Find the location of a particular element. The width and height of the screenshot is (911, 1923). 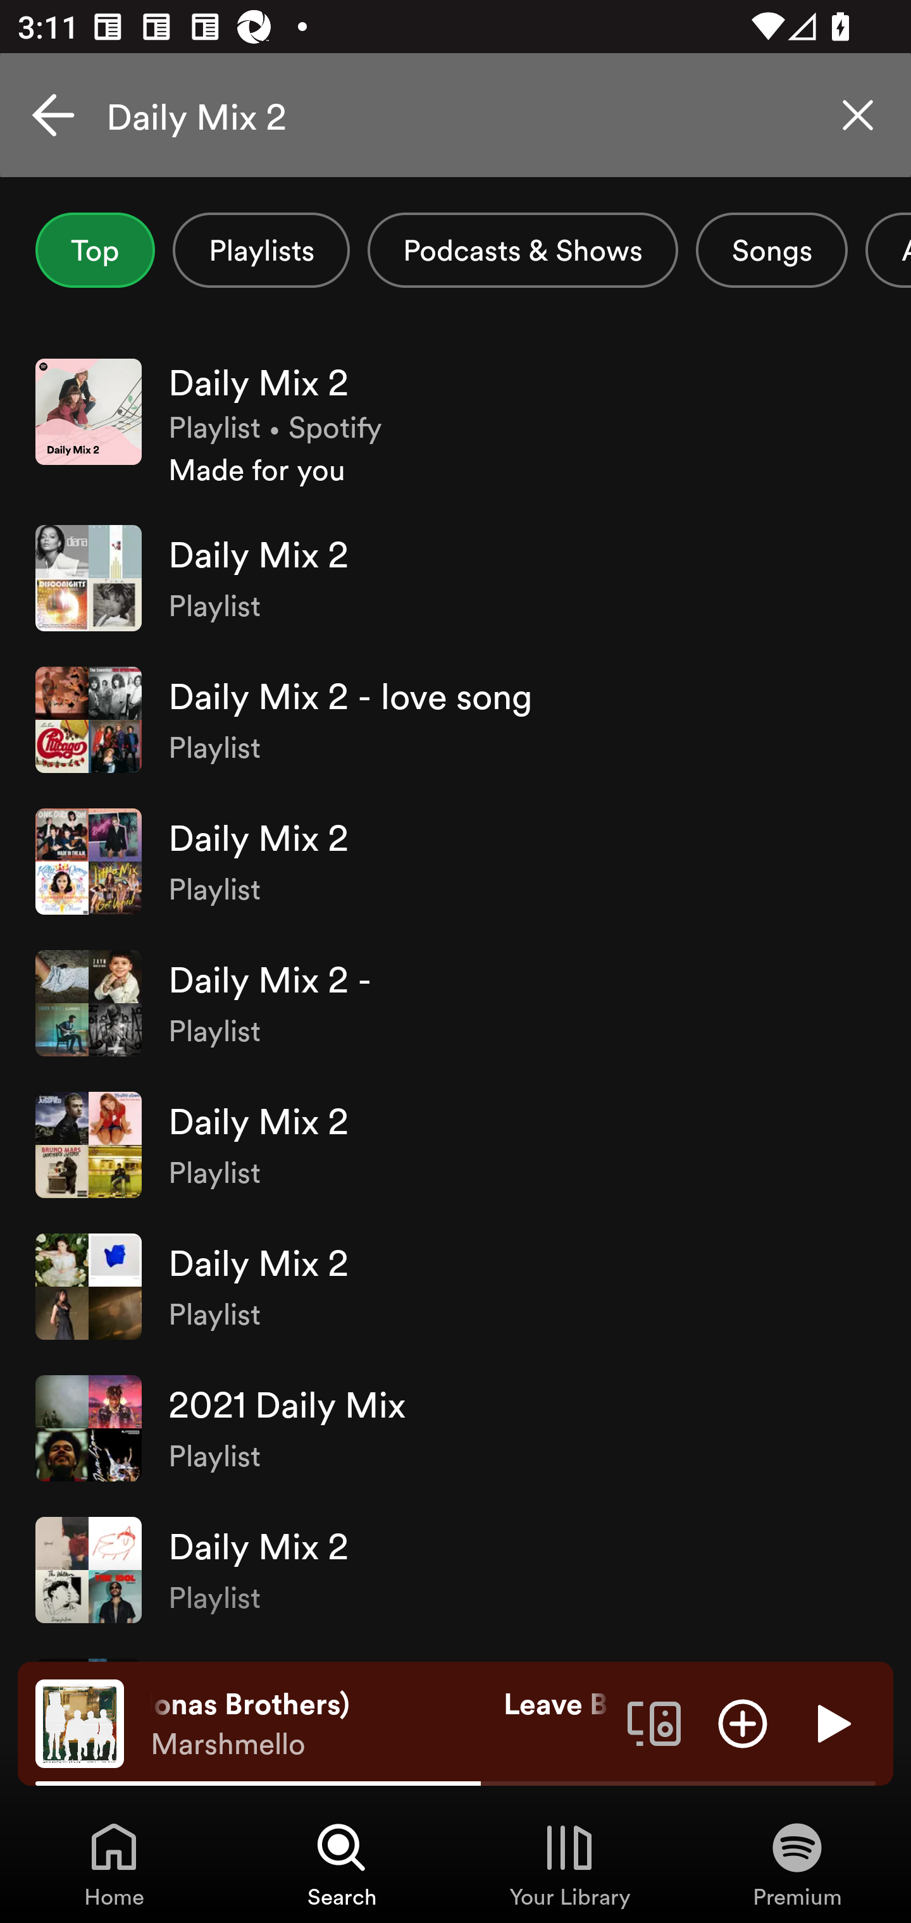

Podcasts & Shows is located at coordinates (523, 250).